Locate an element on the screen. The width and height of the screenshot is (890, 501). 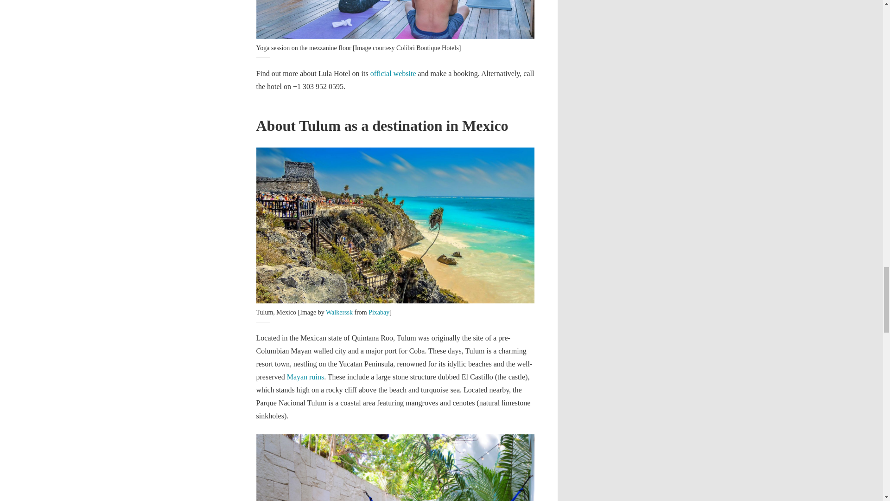
Pixabay is located at coordinates (379, 313).